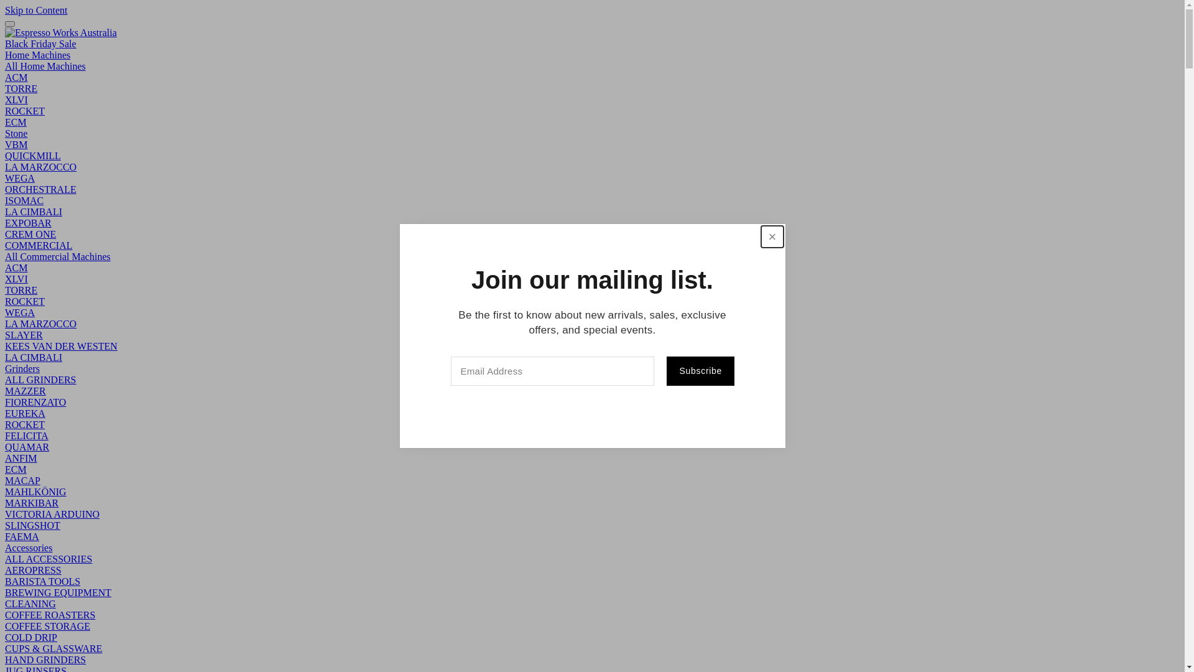 The height and width of the screenshot is (672, 1194). I want to click on ROCKET, so click(25, 301).